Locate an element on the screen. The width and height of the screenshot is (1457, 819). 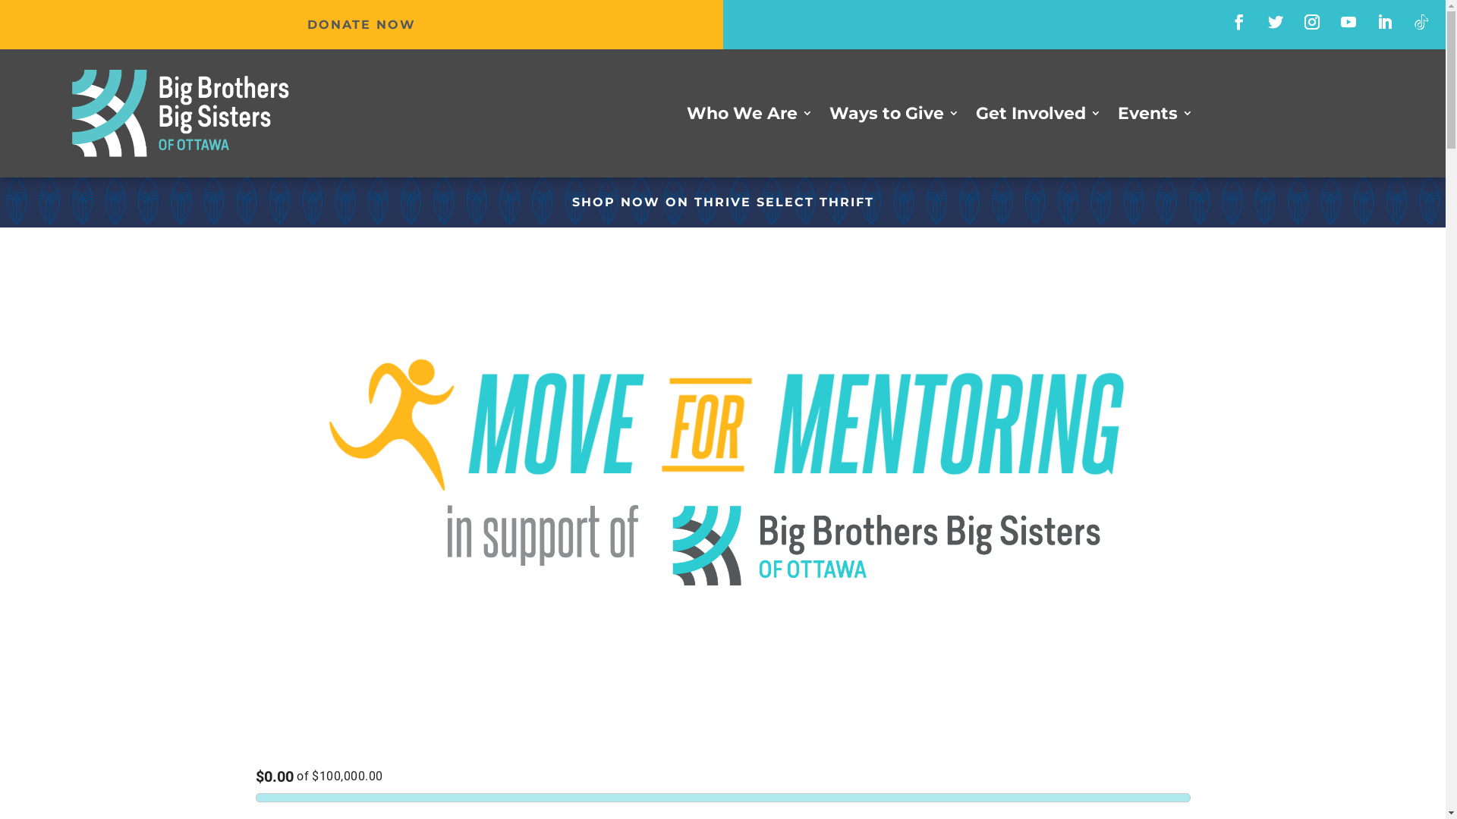
Events is located at coordinates (1155, 117).